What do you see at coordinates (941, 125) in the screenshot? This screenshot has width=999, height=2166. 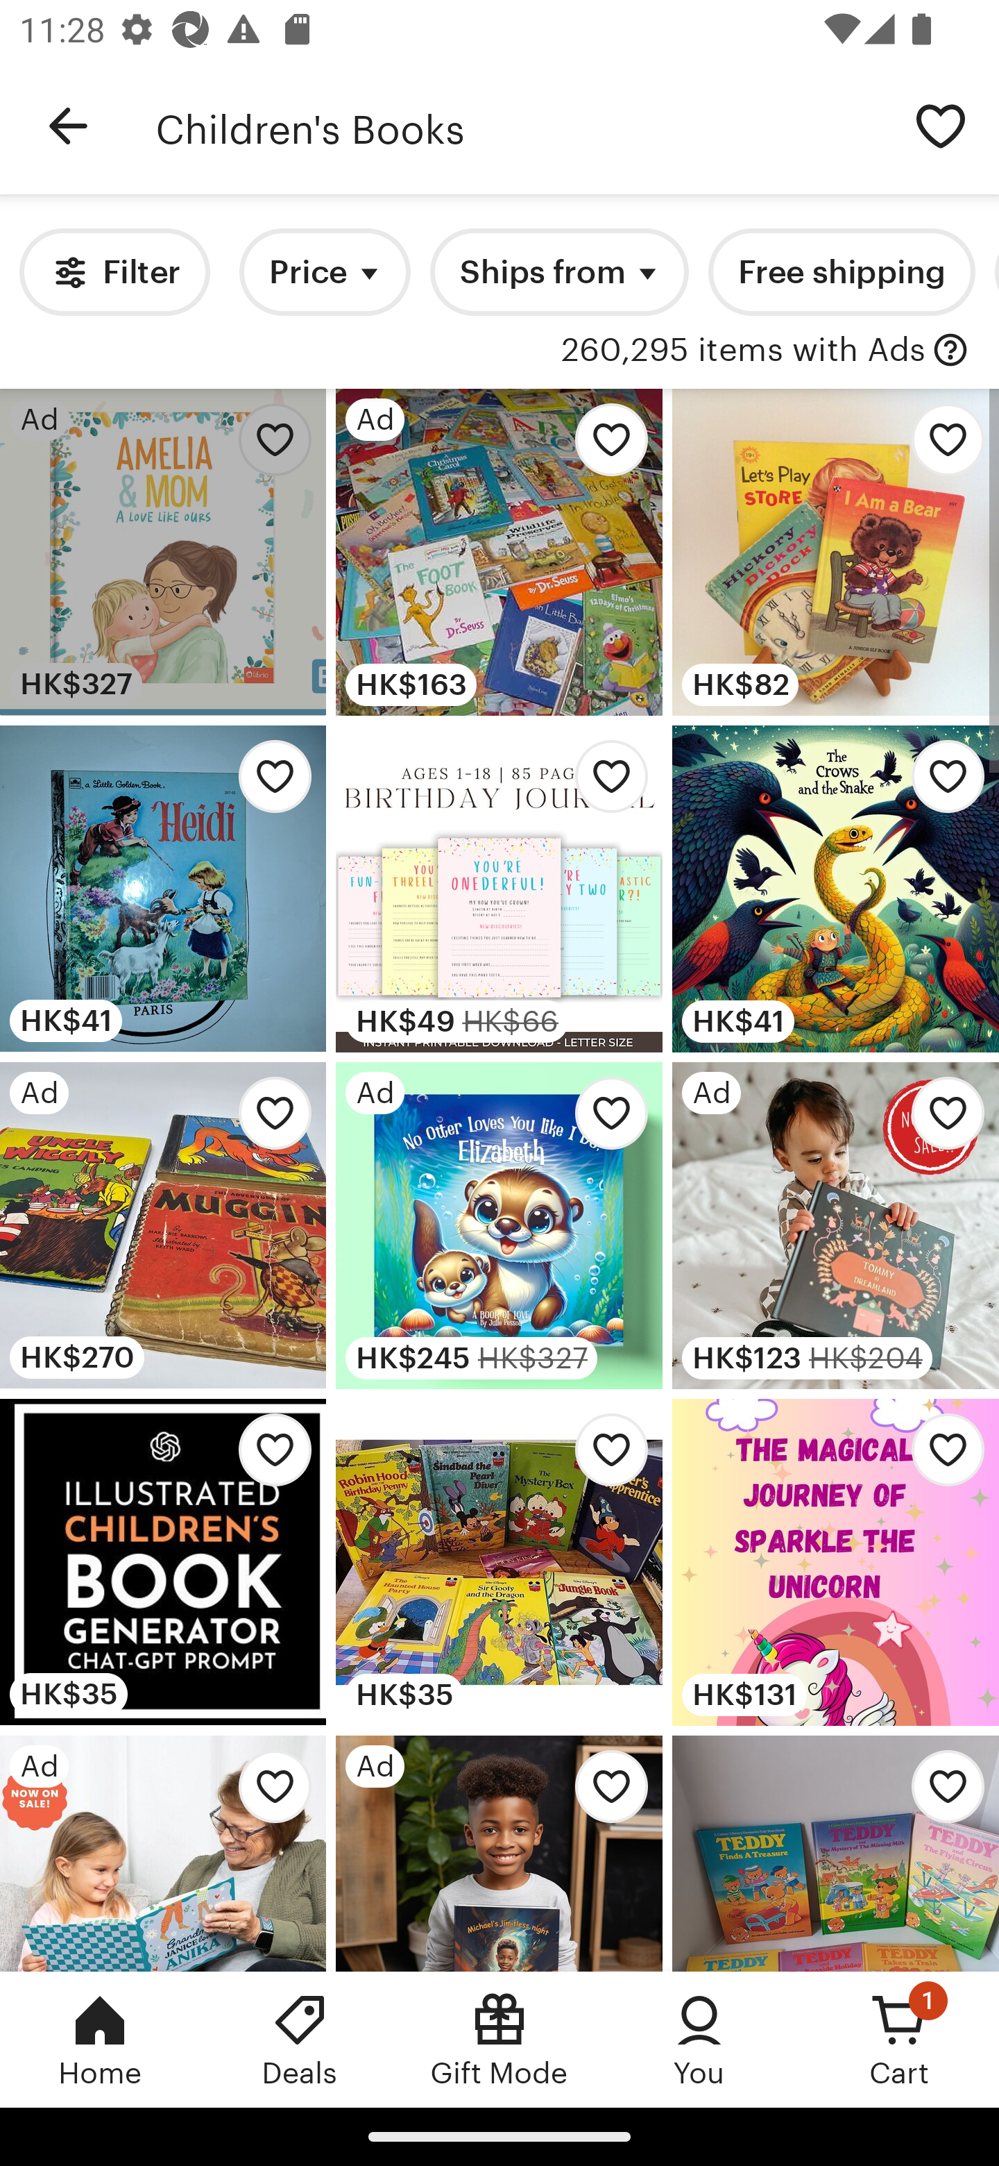 I see `Save search` at bounding box center [941, 125].